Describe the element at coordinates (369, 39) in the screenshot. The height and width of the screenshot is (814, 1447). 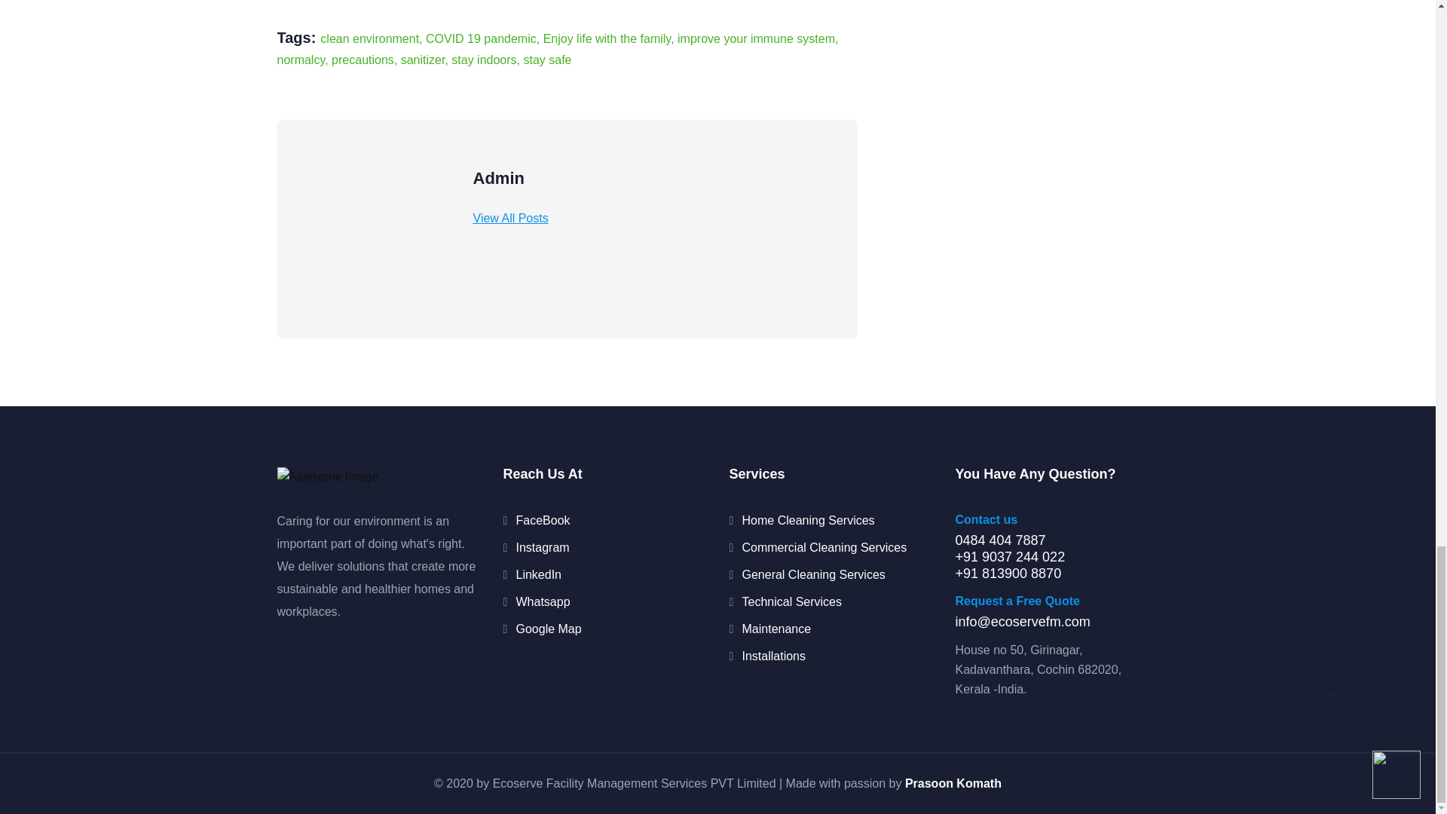
I see `clean environment` at that location.